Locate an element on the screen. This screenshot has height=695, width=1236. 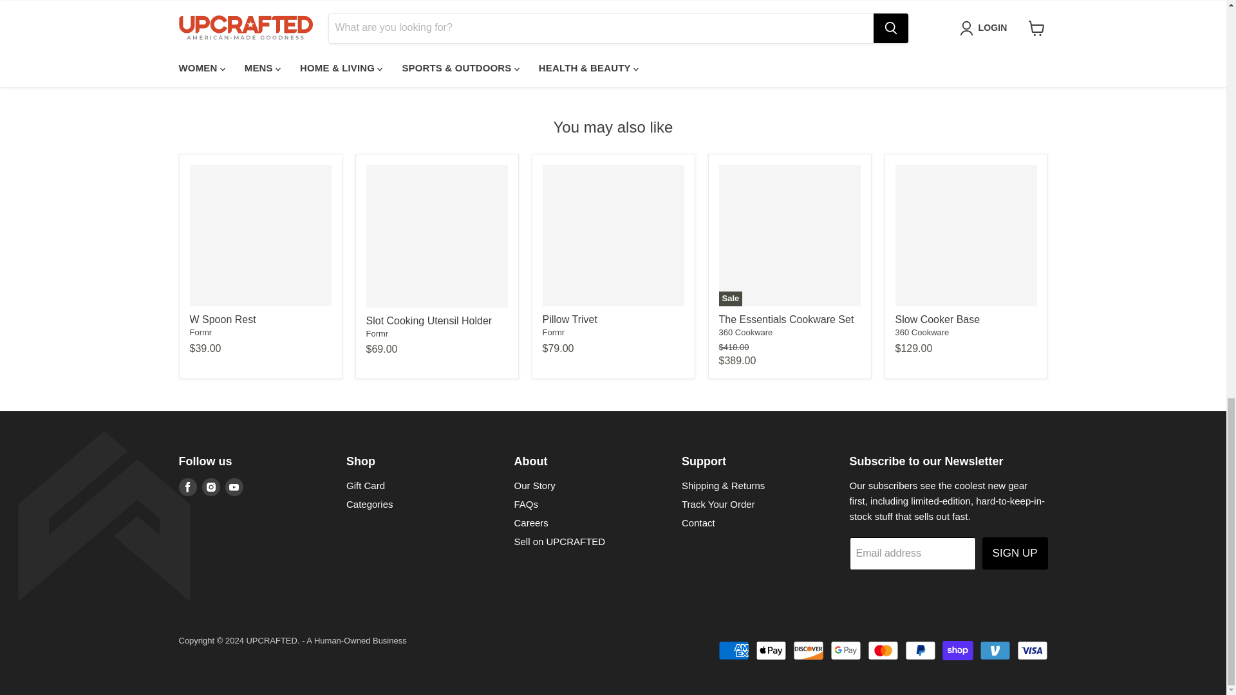
Formr is located at coordinates (200, 332).